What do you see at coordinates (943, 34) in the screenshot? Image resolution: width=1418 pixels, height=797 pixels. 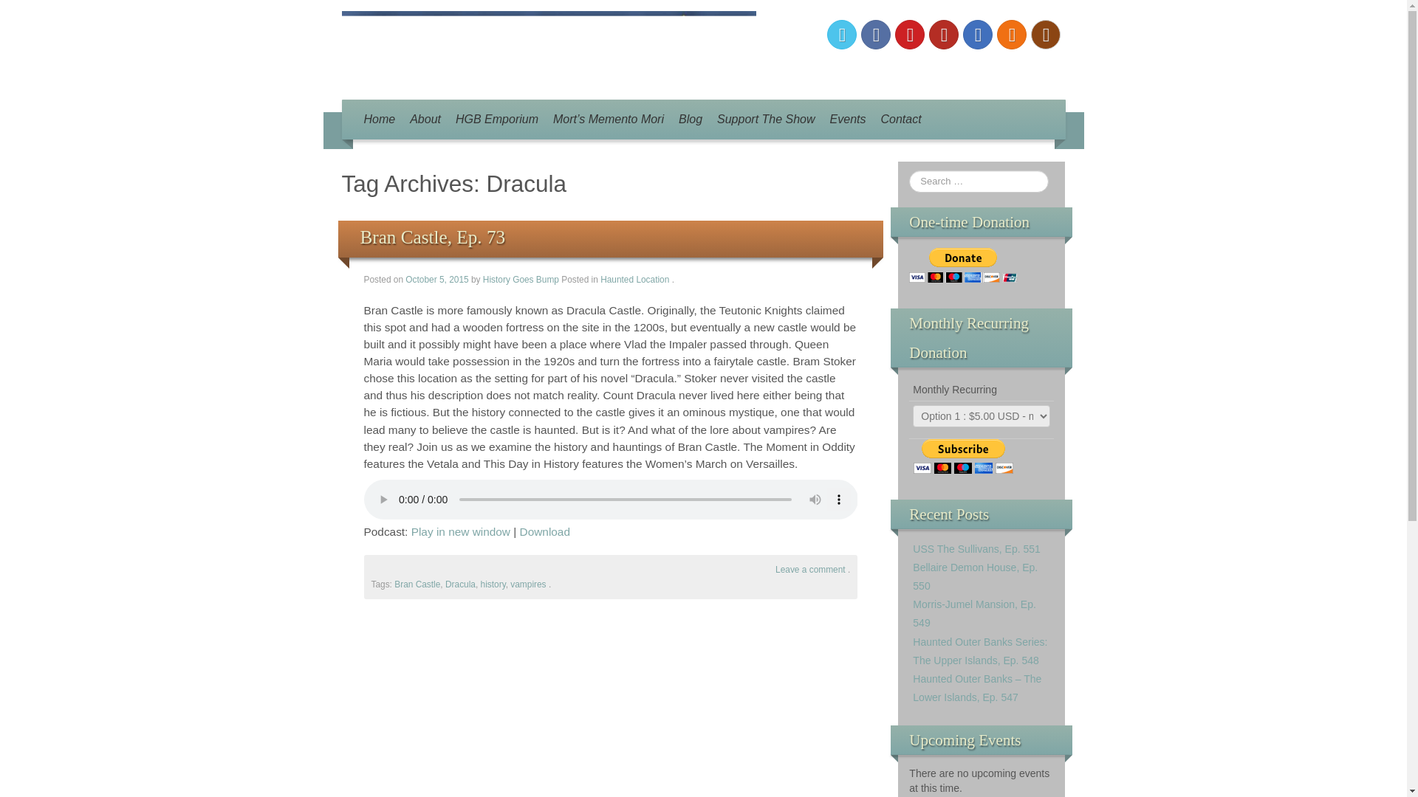 I see `History Goes Bump Youtube` at bounding box center [943, 34].